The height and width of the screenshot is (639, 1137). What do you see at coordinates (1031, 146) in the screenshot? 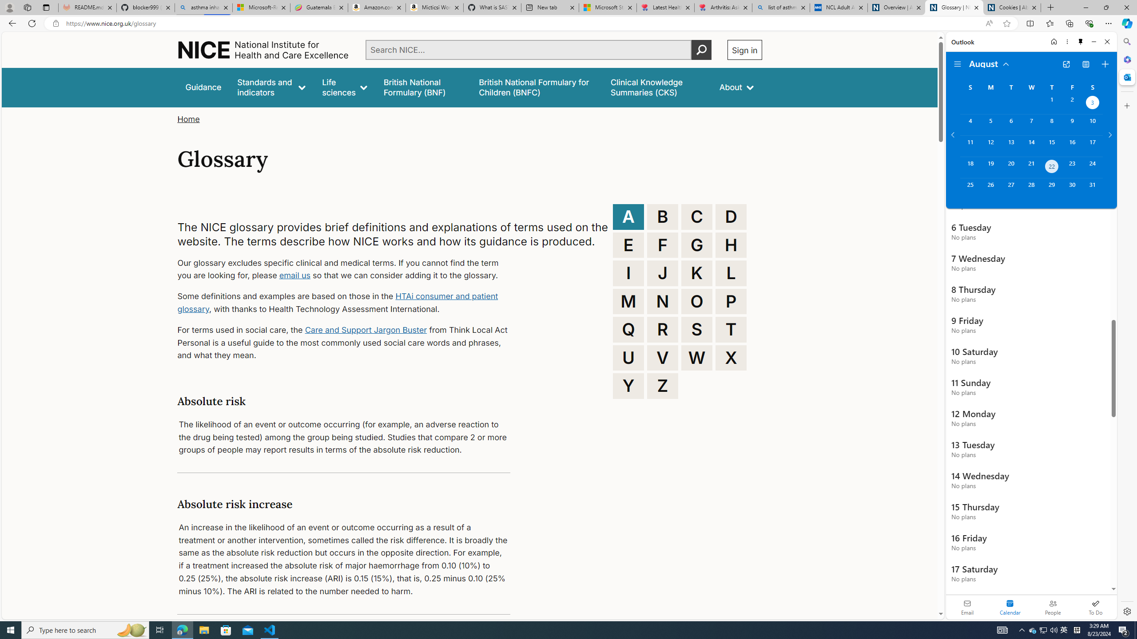
I see `Wednesday, August 14, 2024. ` at bounding box center [1031, 146].